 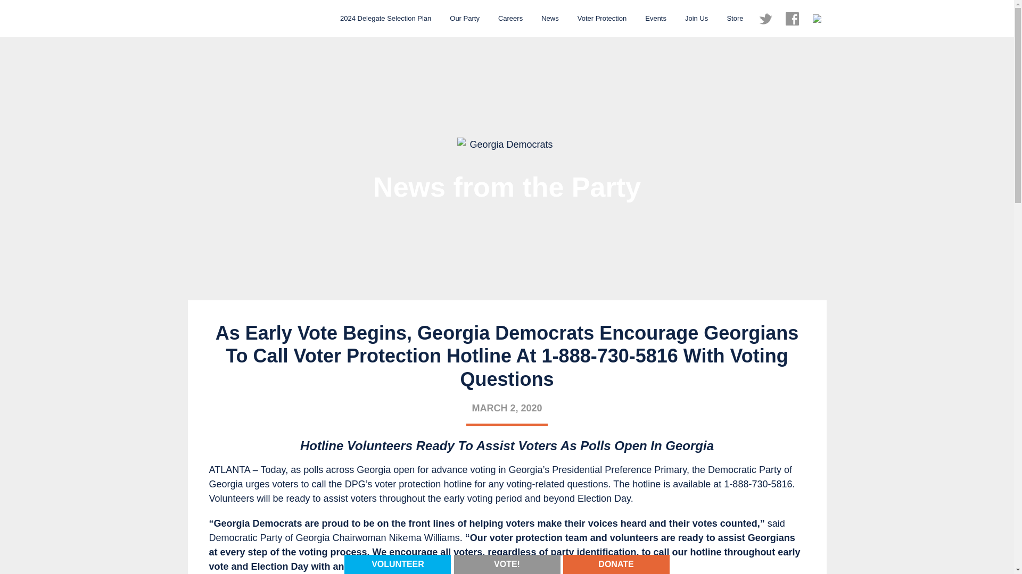 What do you see at coordinates (507, 563) in the screenshot?
I see `VOTE!` at bounding box center [507, 563].